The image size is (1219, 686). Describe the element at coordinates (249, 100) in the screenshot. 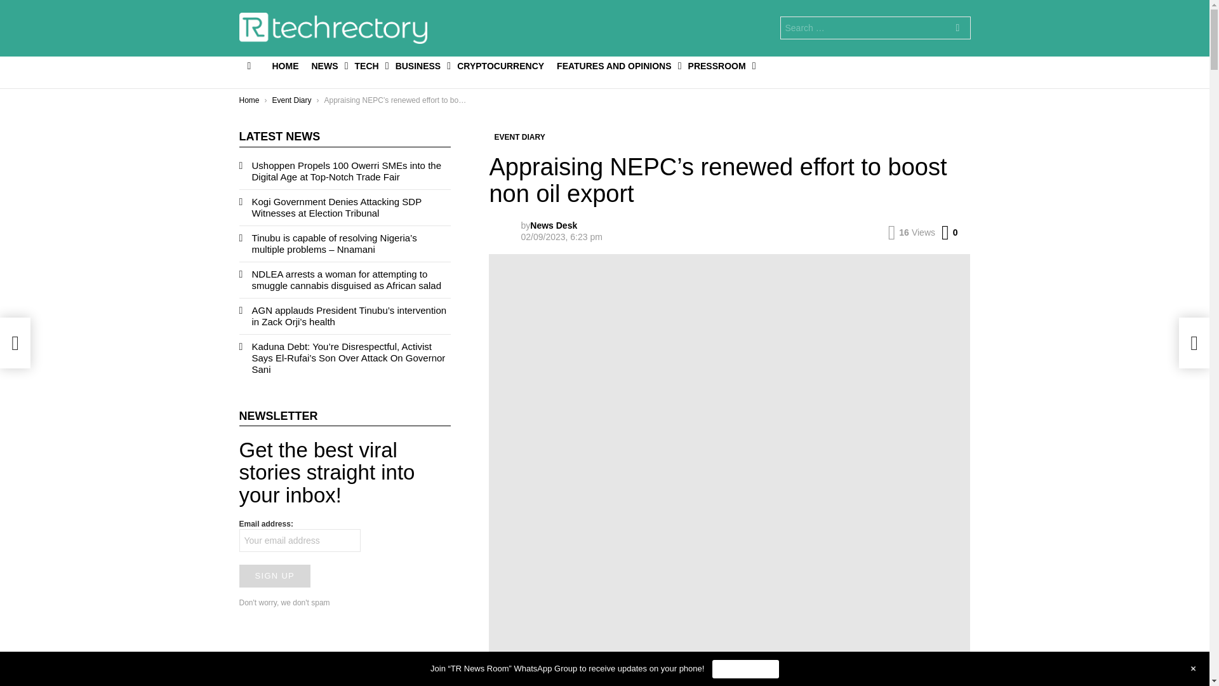

I see `Home` at that location.